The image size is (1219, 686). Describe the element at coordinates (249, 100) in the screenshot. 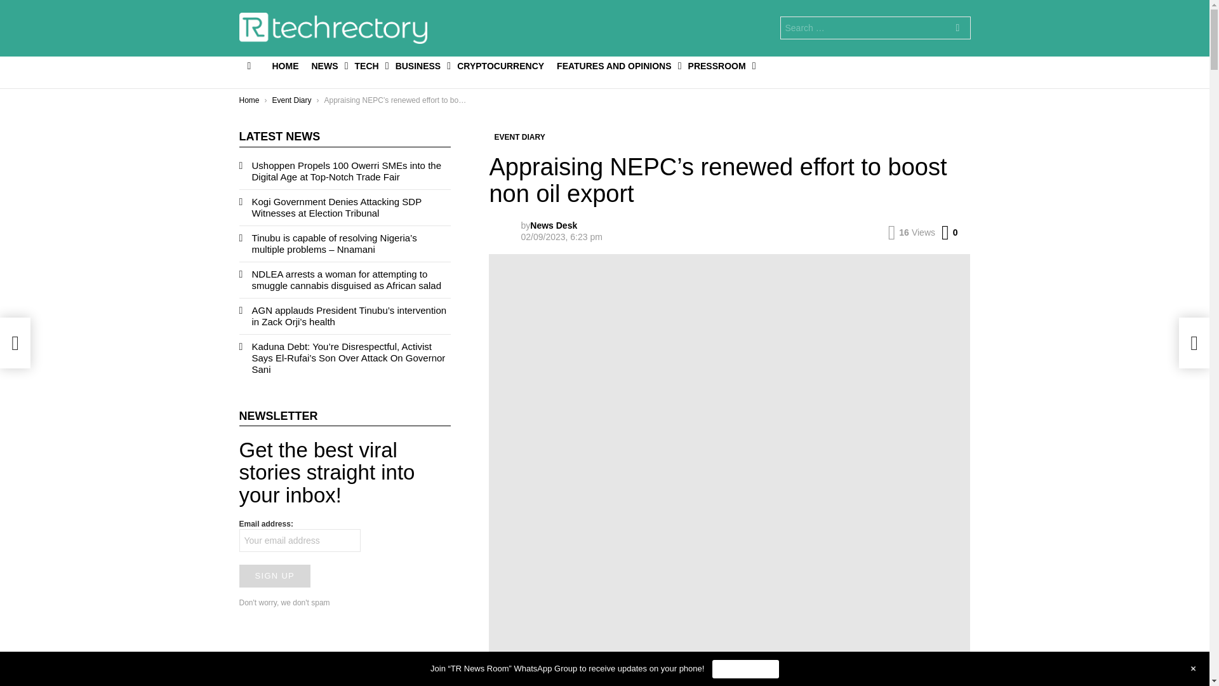

I see `Home` at that location.